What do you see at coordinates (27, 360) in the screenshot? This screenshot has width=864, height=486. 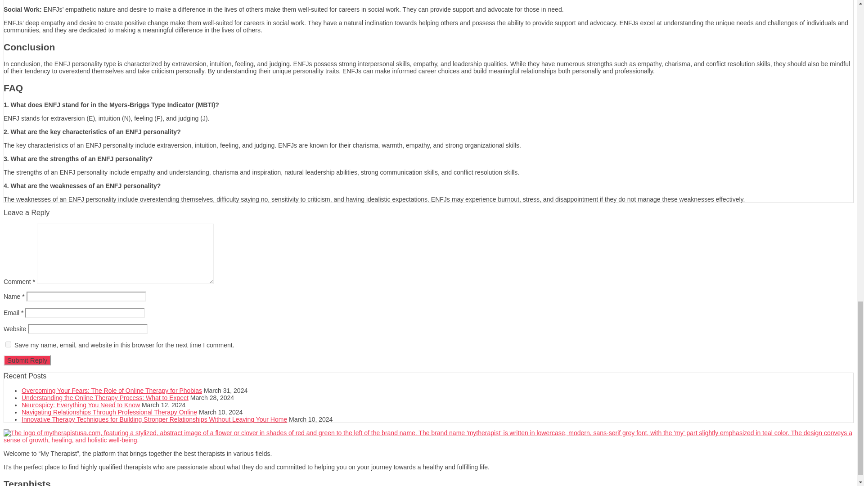 I see `Submit Reply` at bounding box center [27, 360].